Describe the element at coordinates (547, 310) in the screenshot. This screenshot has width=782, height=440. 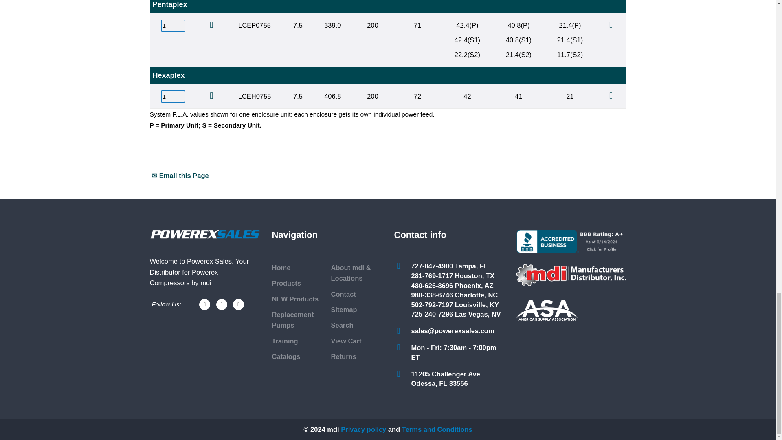
I see `American Supply Association` at that location.